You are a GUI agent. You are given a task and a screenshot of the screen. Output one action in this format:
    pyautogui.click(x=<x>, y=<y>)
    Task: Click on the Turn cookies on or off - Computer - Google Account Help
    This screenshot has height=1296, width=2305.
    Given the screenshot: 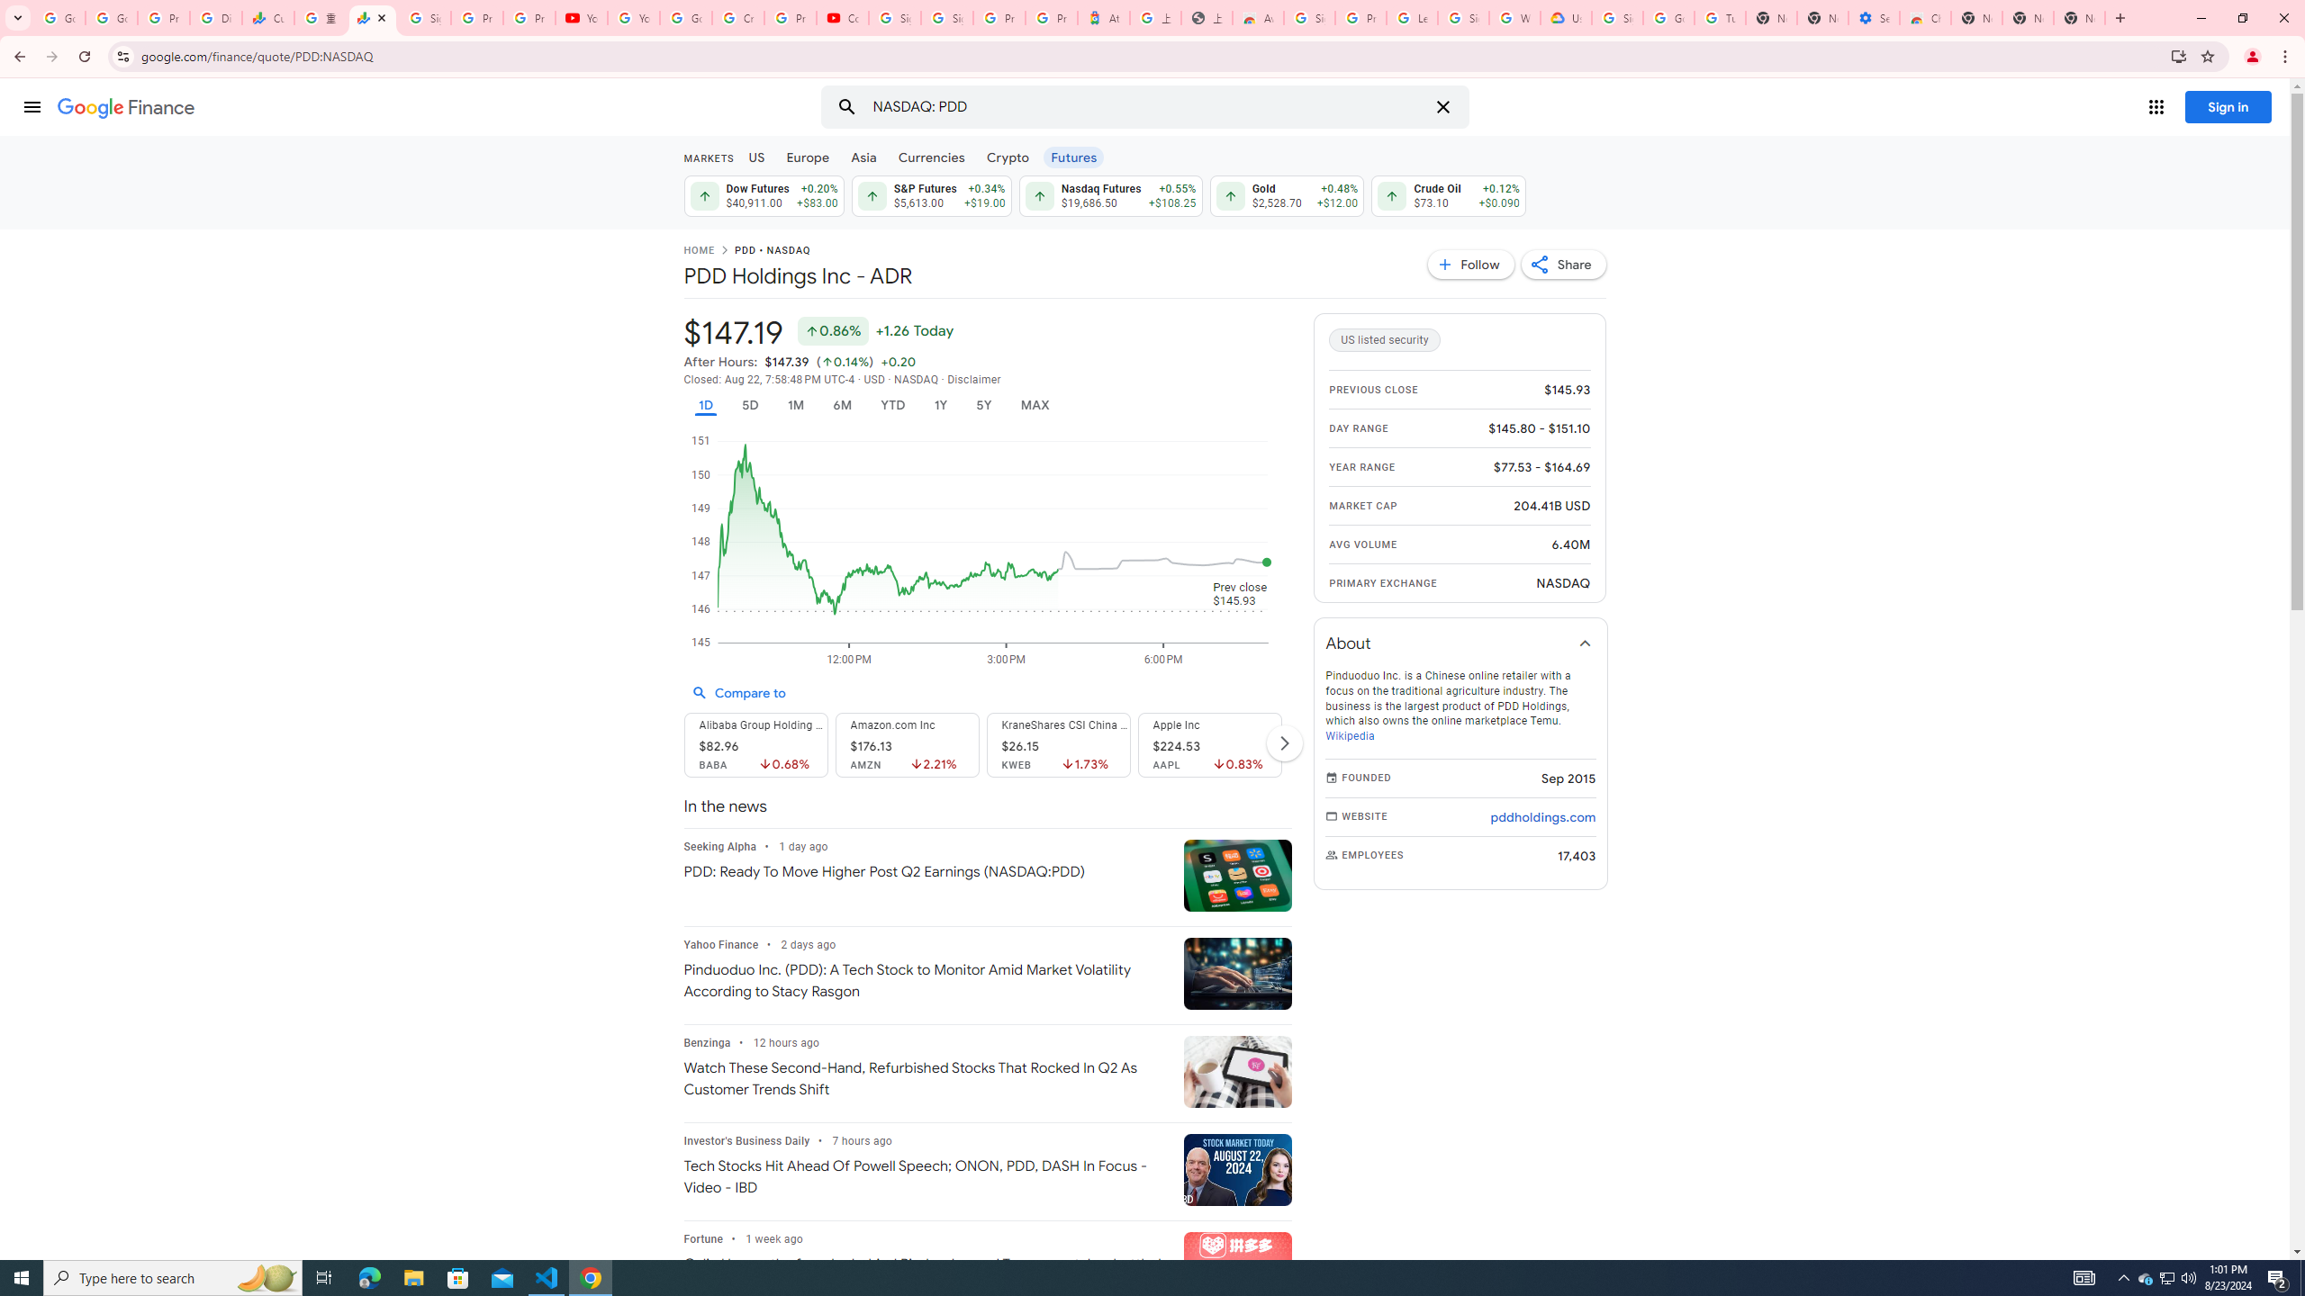 What is the action you would take?
    pyautogui.click(x=1720, y=18)
    